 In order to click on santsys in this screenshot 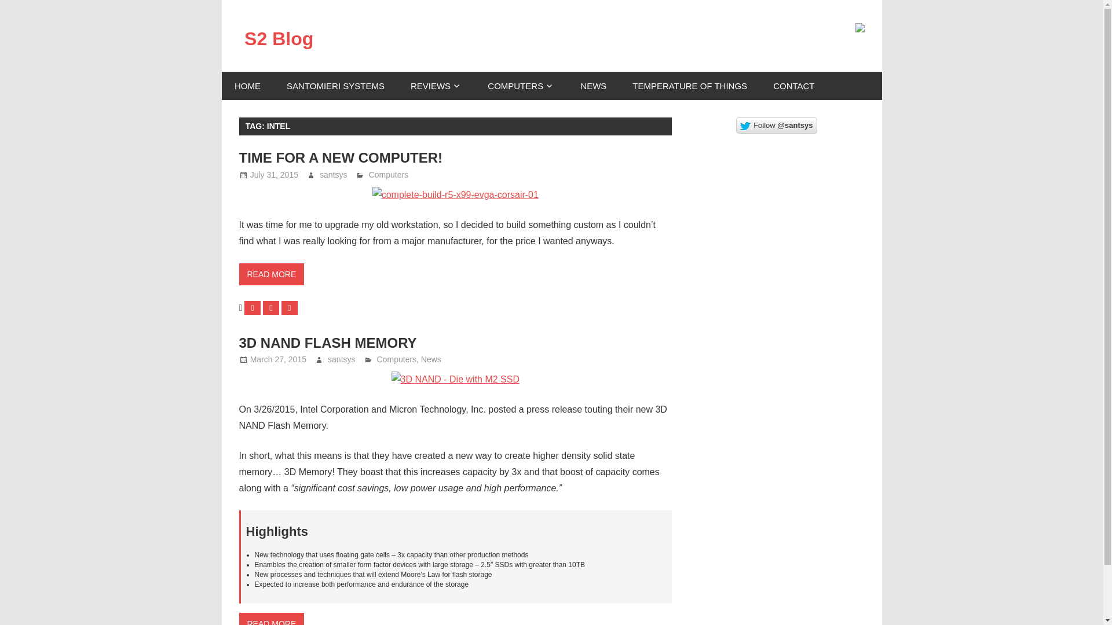, I will do `click(341, 359)`.